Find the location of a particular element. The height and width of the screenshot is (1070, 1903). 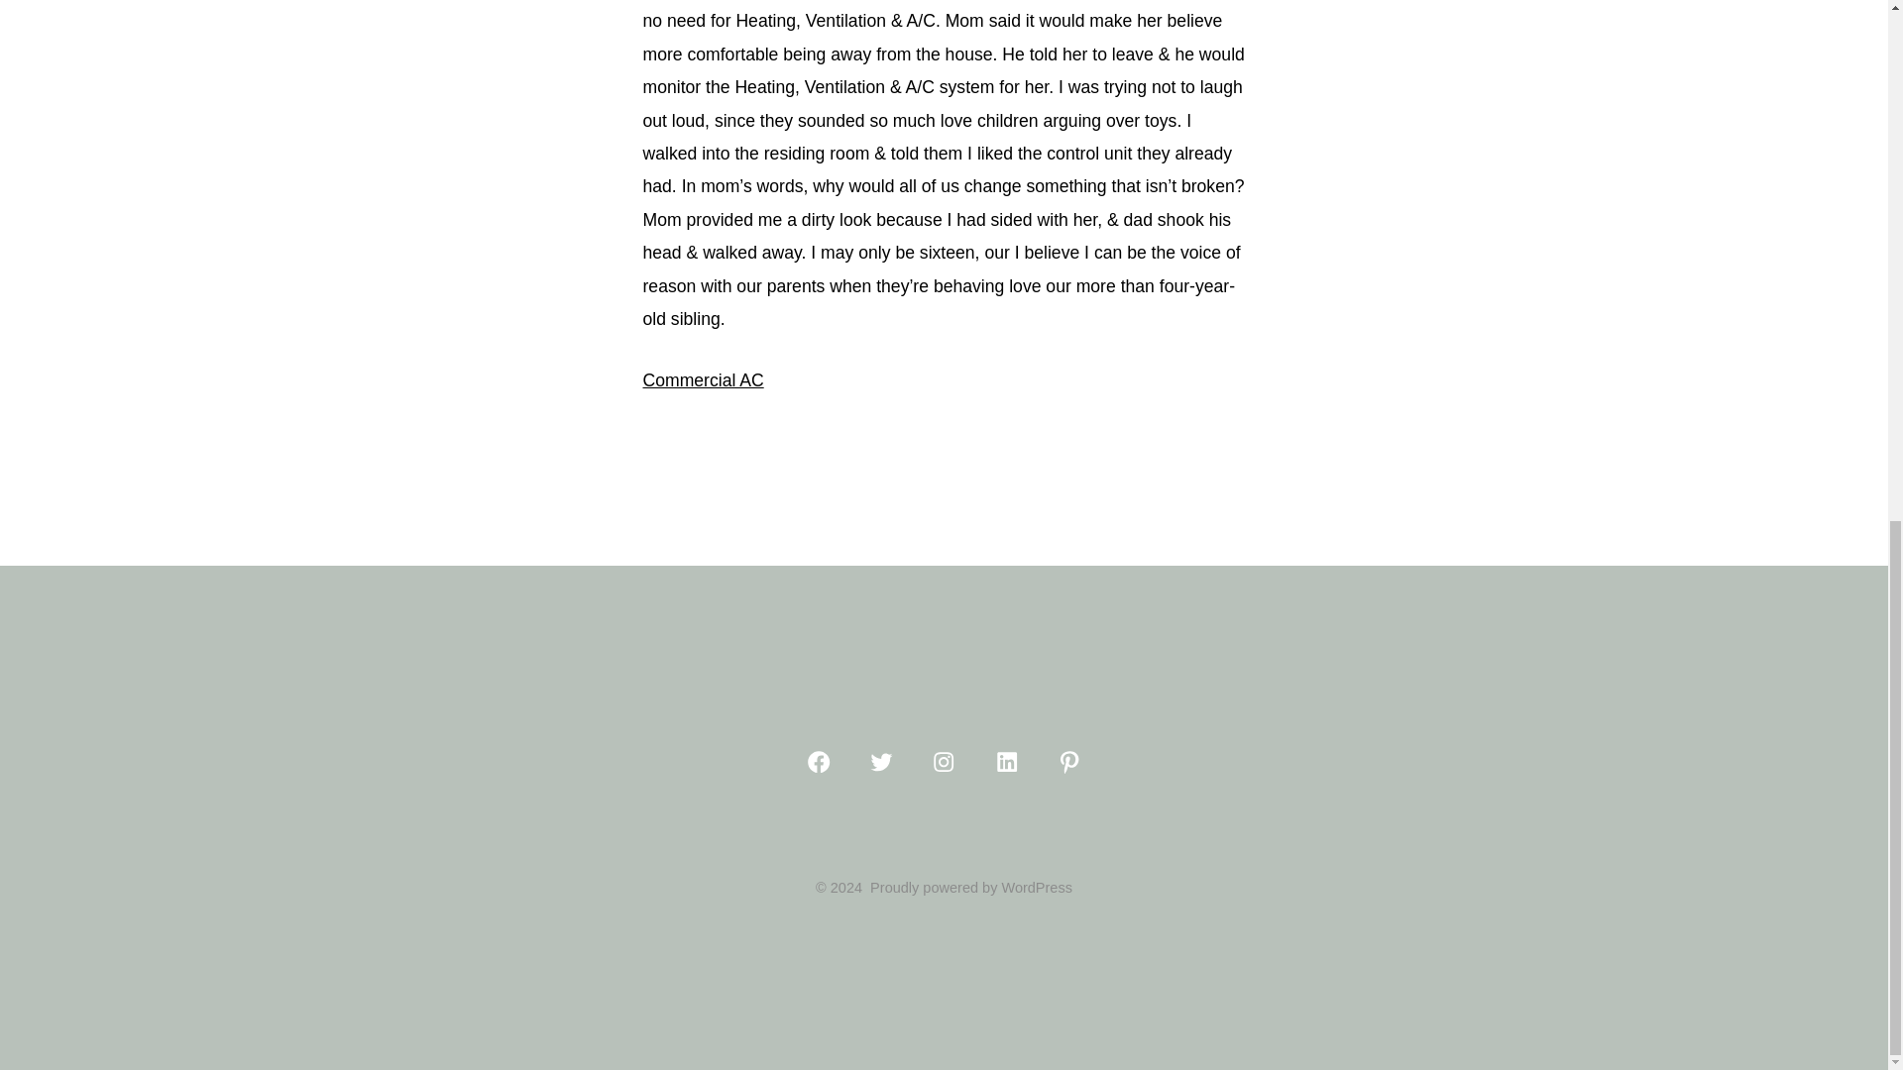

Open Twitter in a new tab is located at coordinates (880, 761).